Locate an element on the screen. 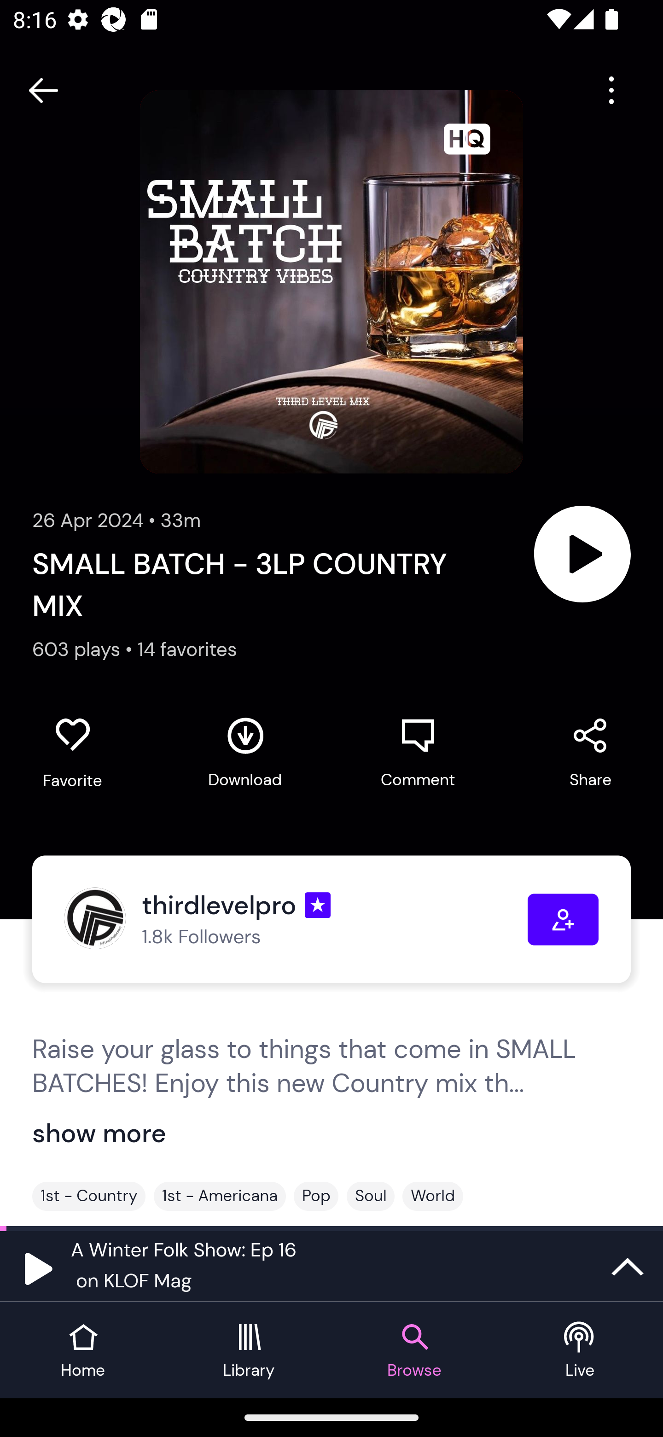 This screenshot has width=663, height=1437. Download is located at coordinates (245, 753).